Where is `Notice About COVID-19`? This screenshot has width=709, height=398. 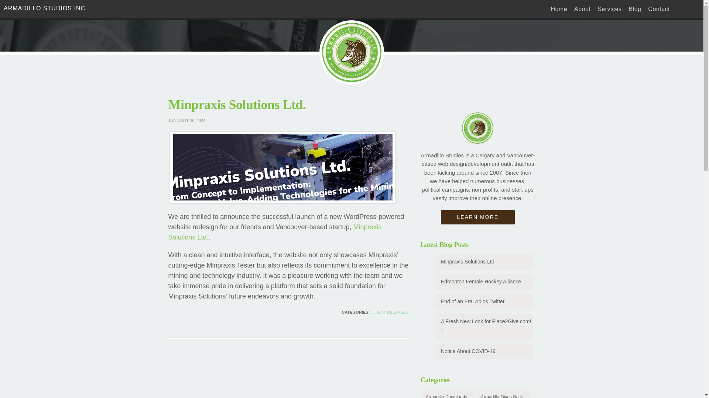 Notice About COVID-19 is located at coordinates (484, 352).